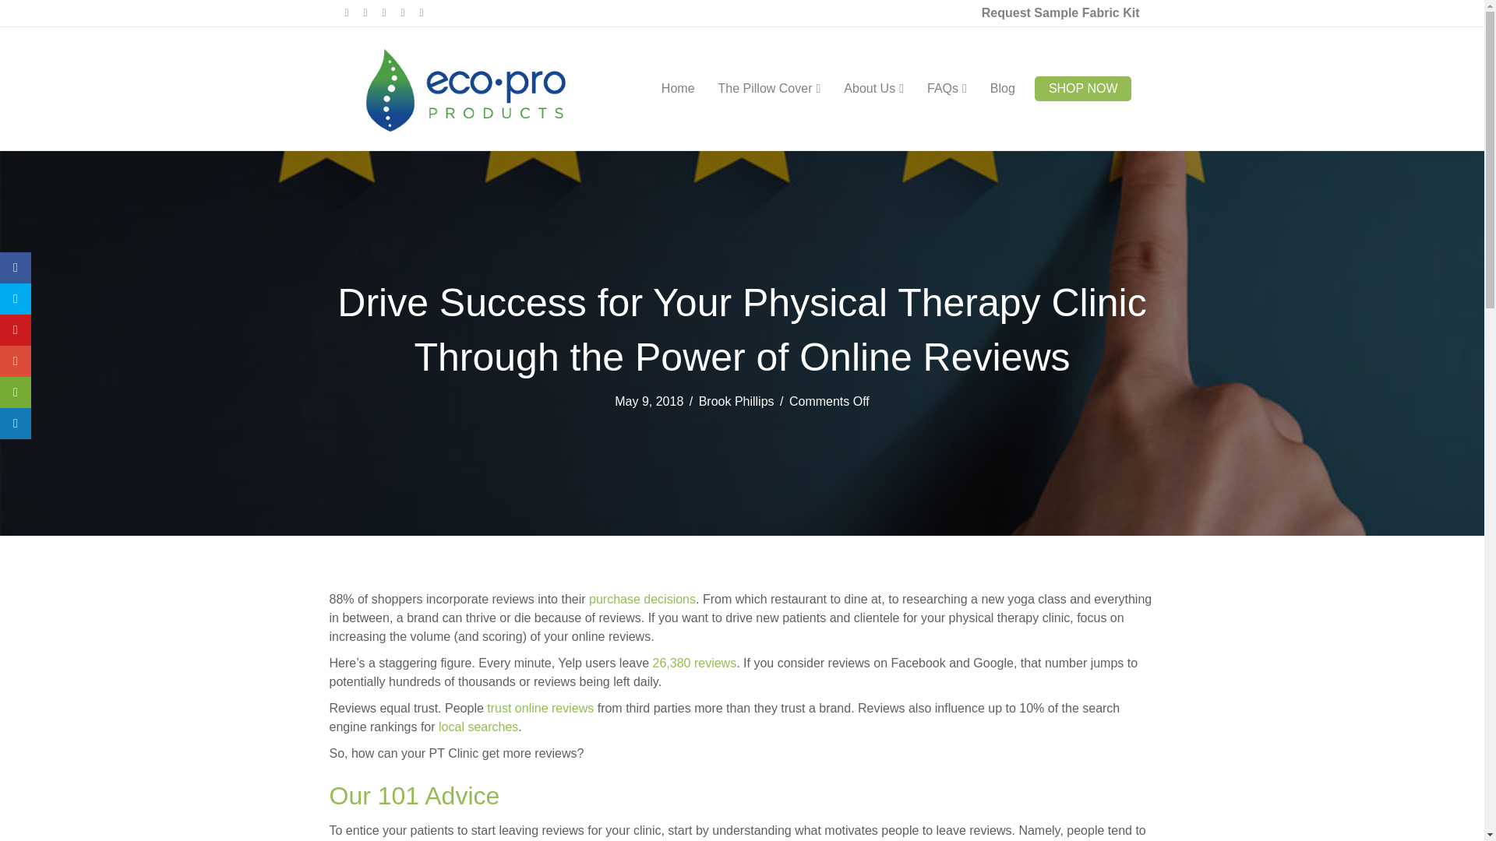 The height and width of the screenshot is (841, 1496). Describe the element at coordinates (410, 12) in the screenshot. I see `Instagram` at that location.